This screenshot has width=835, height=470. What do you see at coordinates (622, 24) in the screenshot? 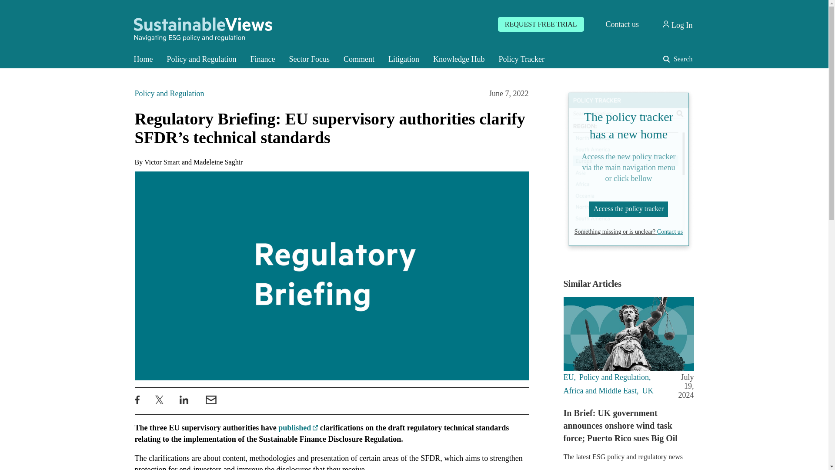
I see `Contact us` at bounding box center [622, 24].